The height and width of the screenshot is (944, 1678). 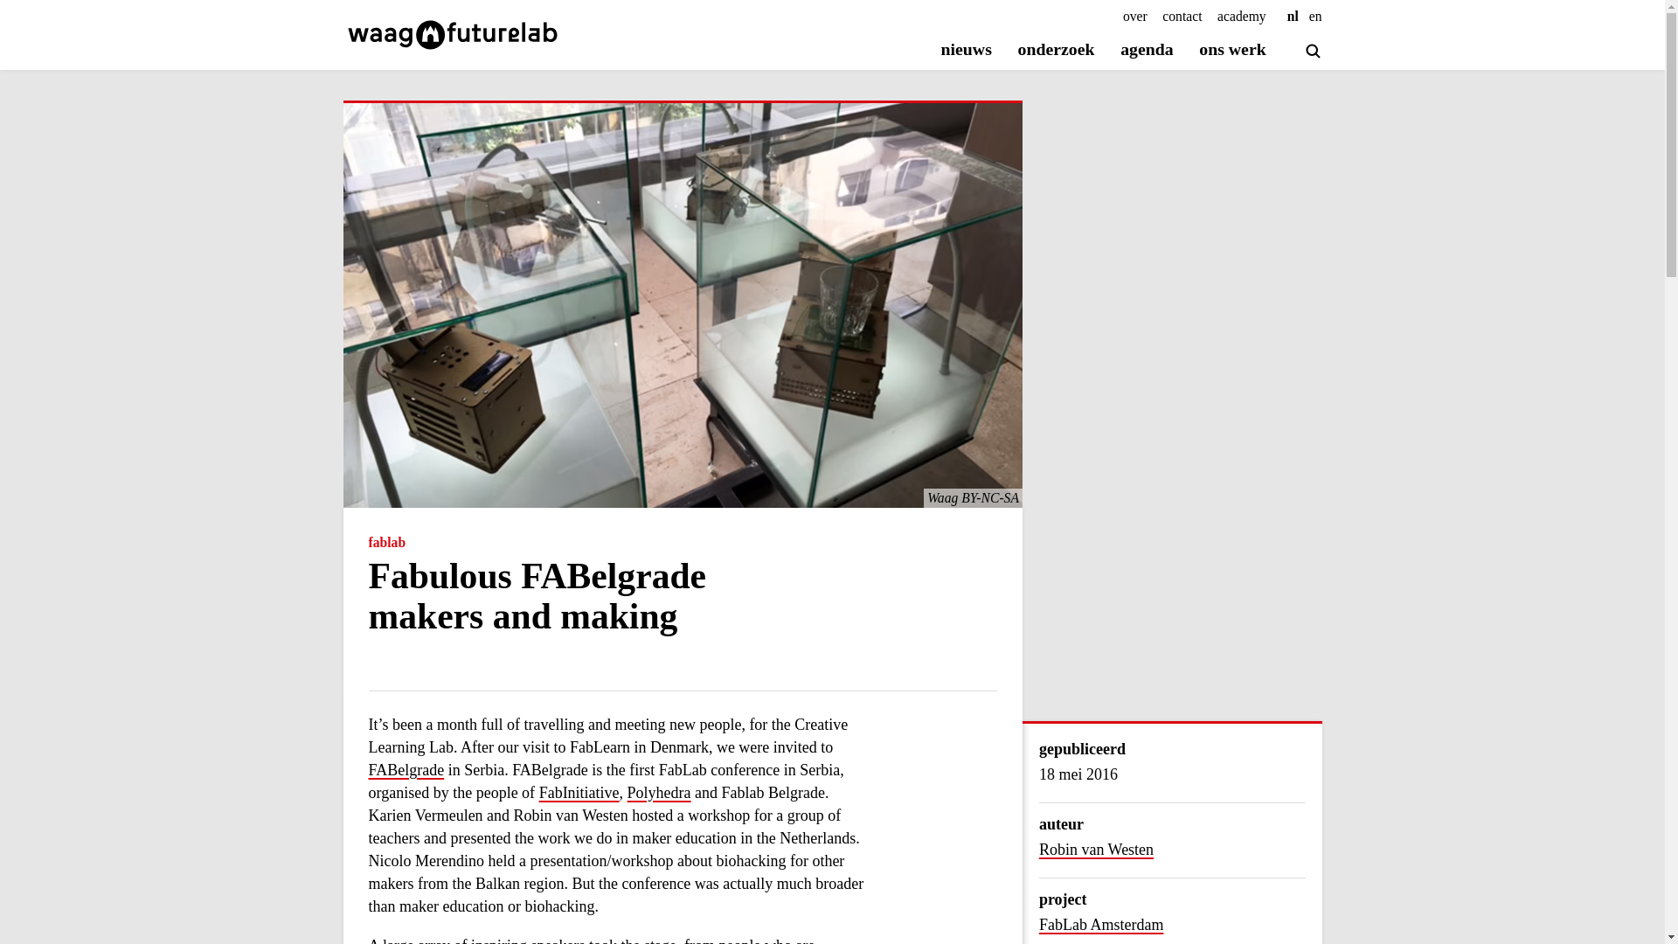 I want to click on ons werk, so click(x=1232, y=51).